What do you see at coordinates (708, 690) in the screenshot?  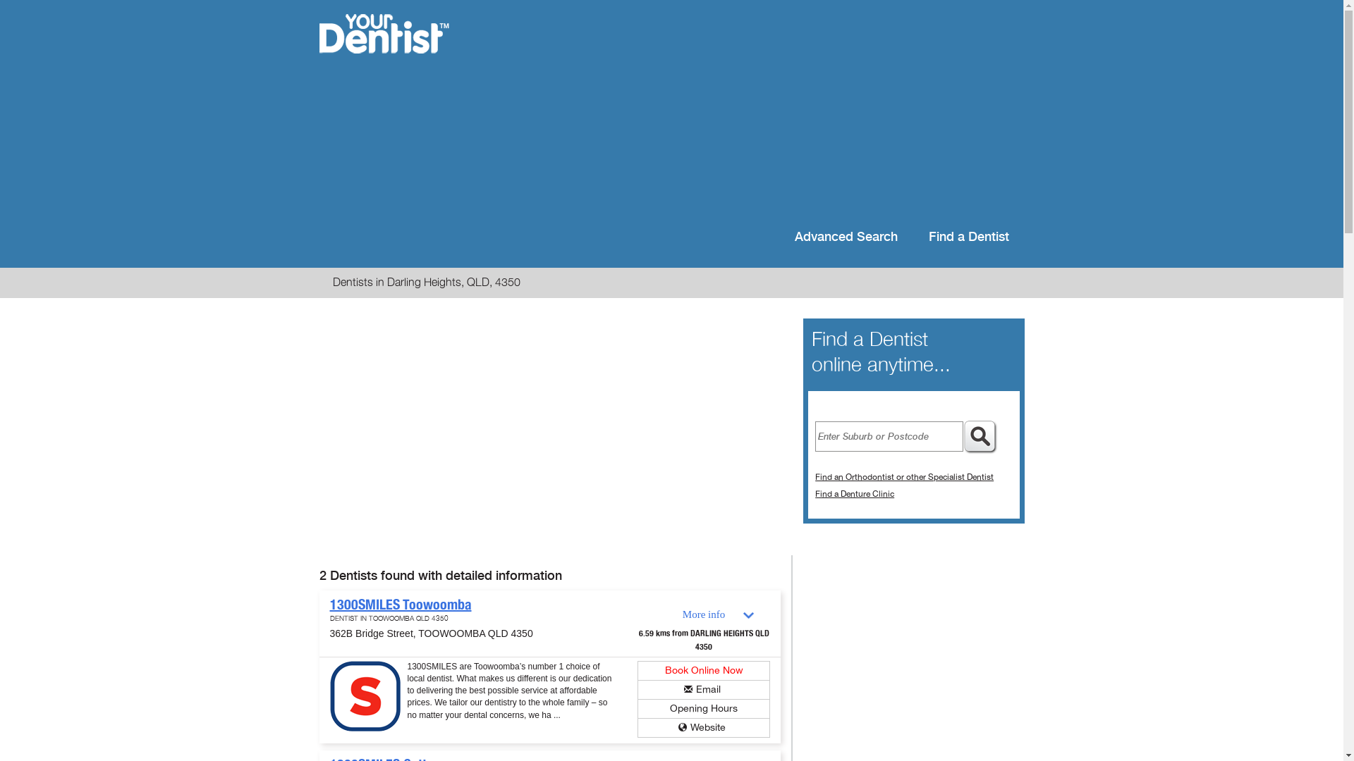 I see `Email` at bounding box center [708, 690].